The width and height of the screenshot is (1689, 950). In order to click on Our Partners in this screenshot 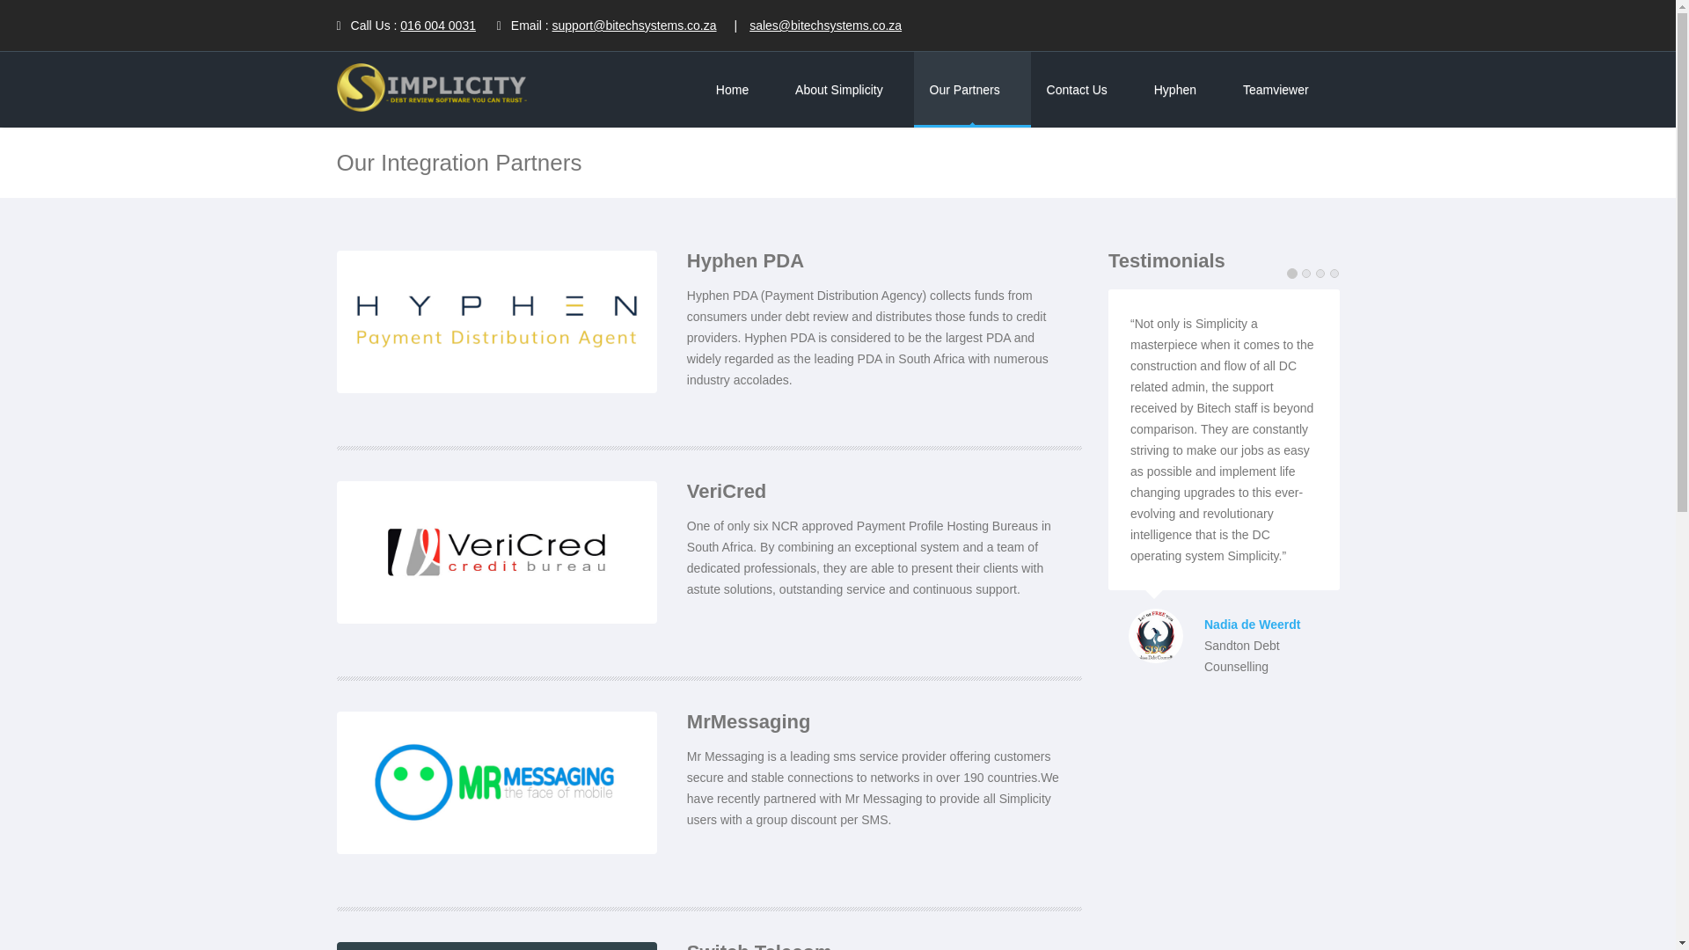, I will do `click(971, 90)`.